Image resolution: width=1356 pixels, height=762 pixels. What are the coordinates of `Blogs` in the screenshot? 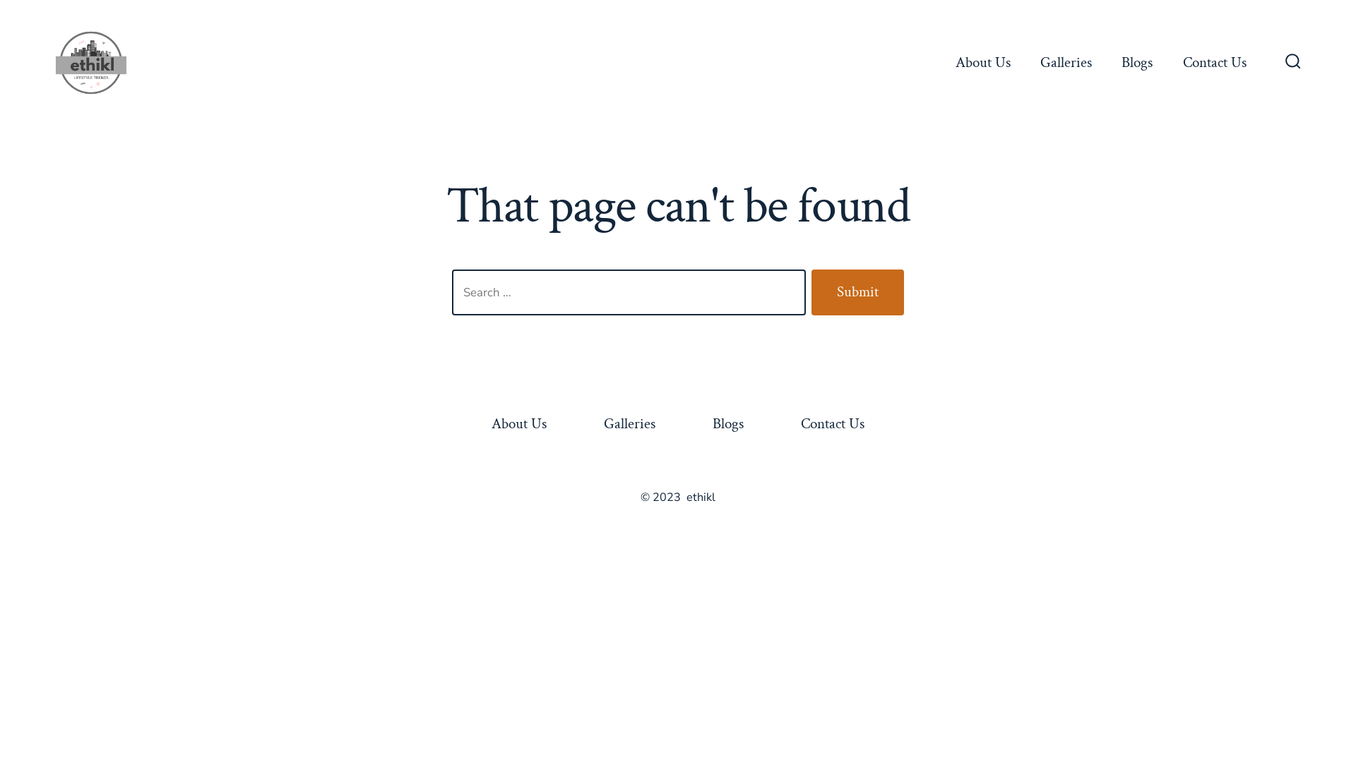 It's located at (1137, 63).